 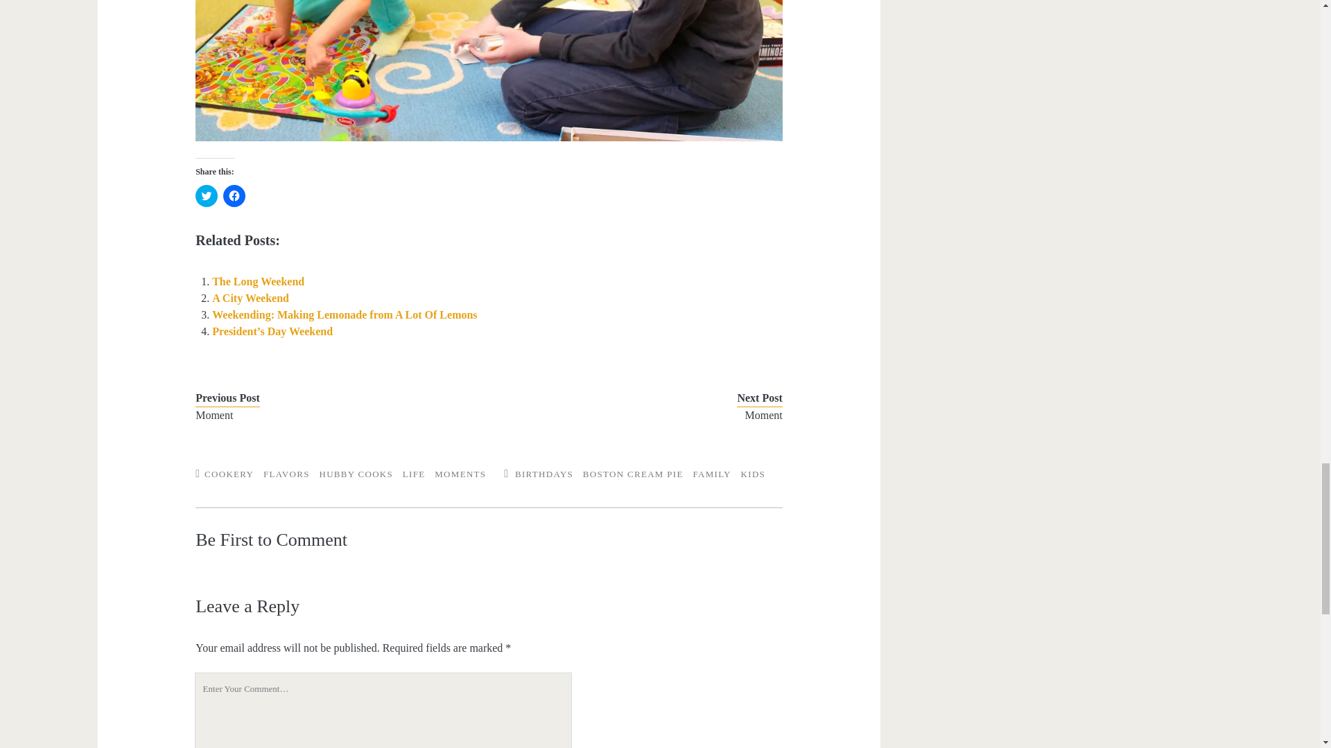 What do you see at coordinates (207, 195) in the screenshot?
I see `Click to share on Twitter` at bounding box center [207, 195].